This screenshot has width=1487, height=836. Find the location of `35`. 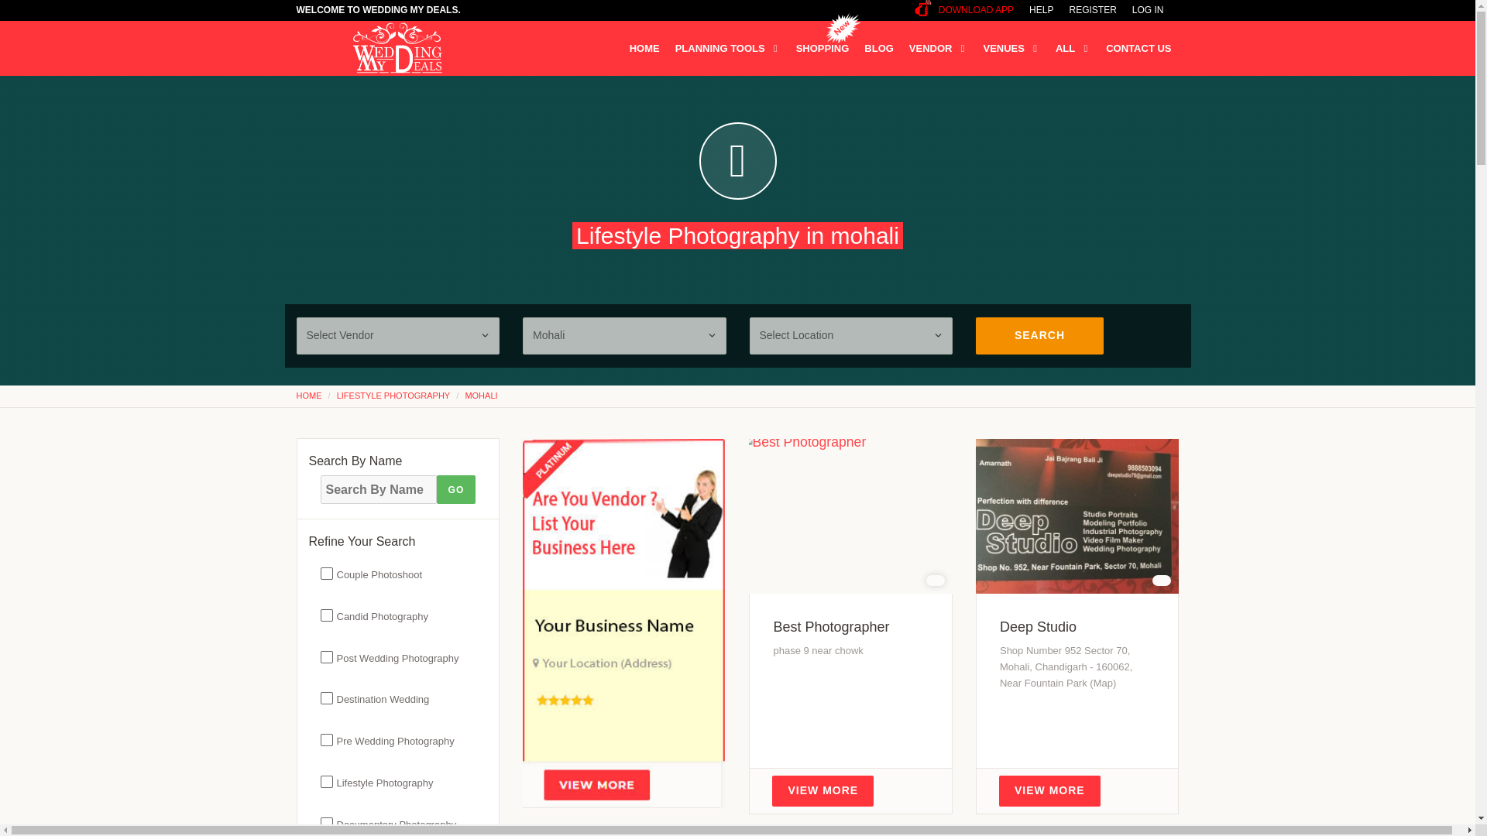

35 is located at coordinates (314, 824).